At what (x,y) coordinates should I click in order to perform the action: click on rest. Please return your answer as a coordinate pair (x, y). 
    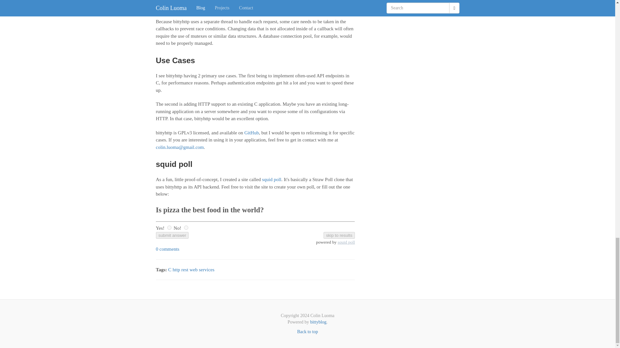
    Looking at the image, I should click on (185, 269).